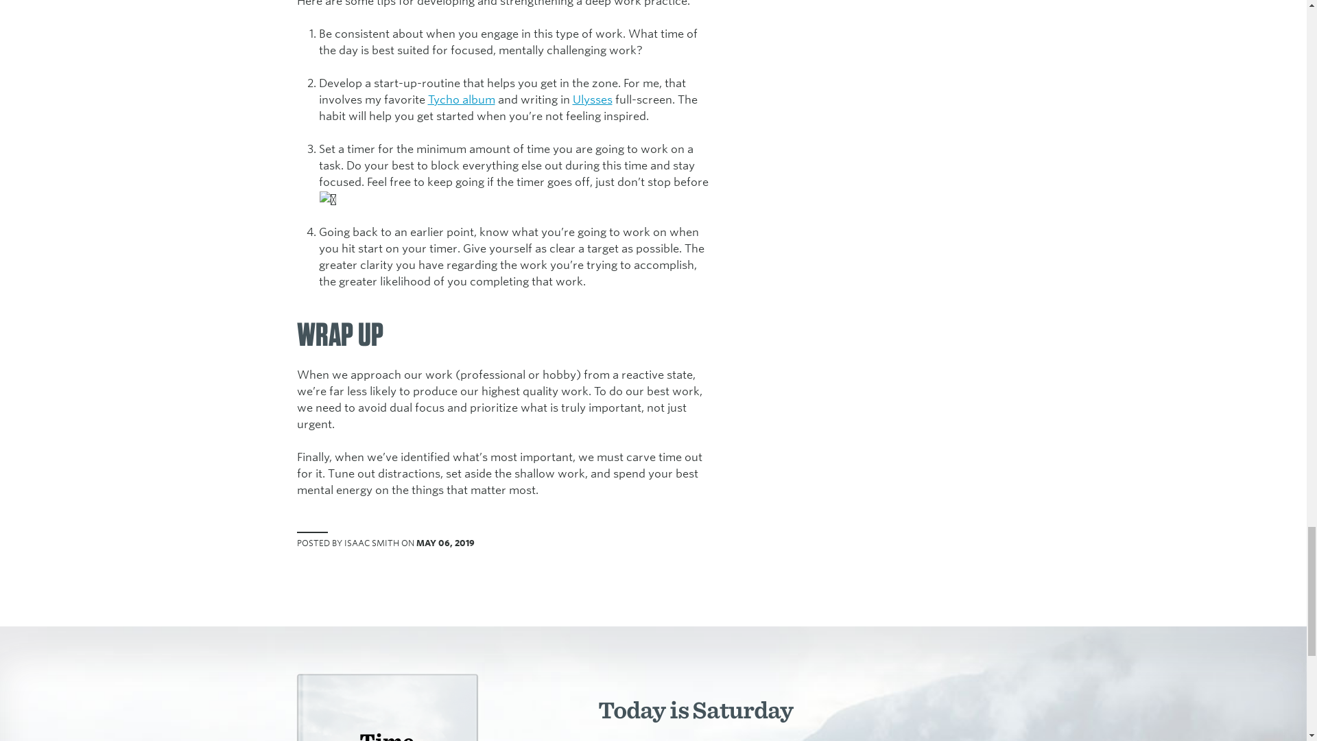 The image size is (1317, 741). What do you see at coordinates (444, 543) in the screenshot?
I see `MAY 06, 2019` at bounding box center [444, 543].